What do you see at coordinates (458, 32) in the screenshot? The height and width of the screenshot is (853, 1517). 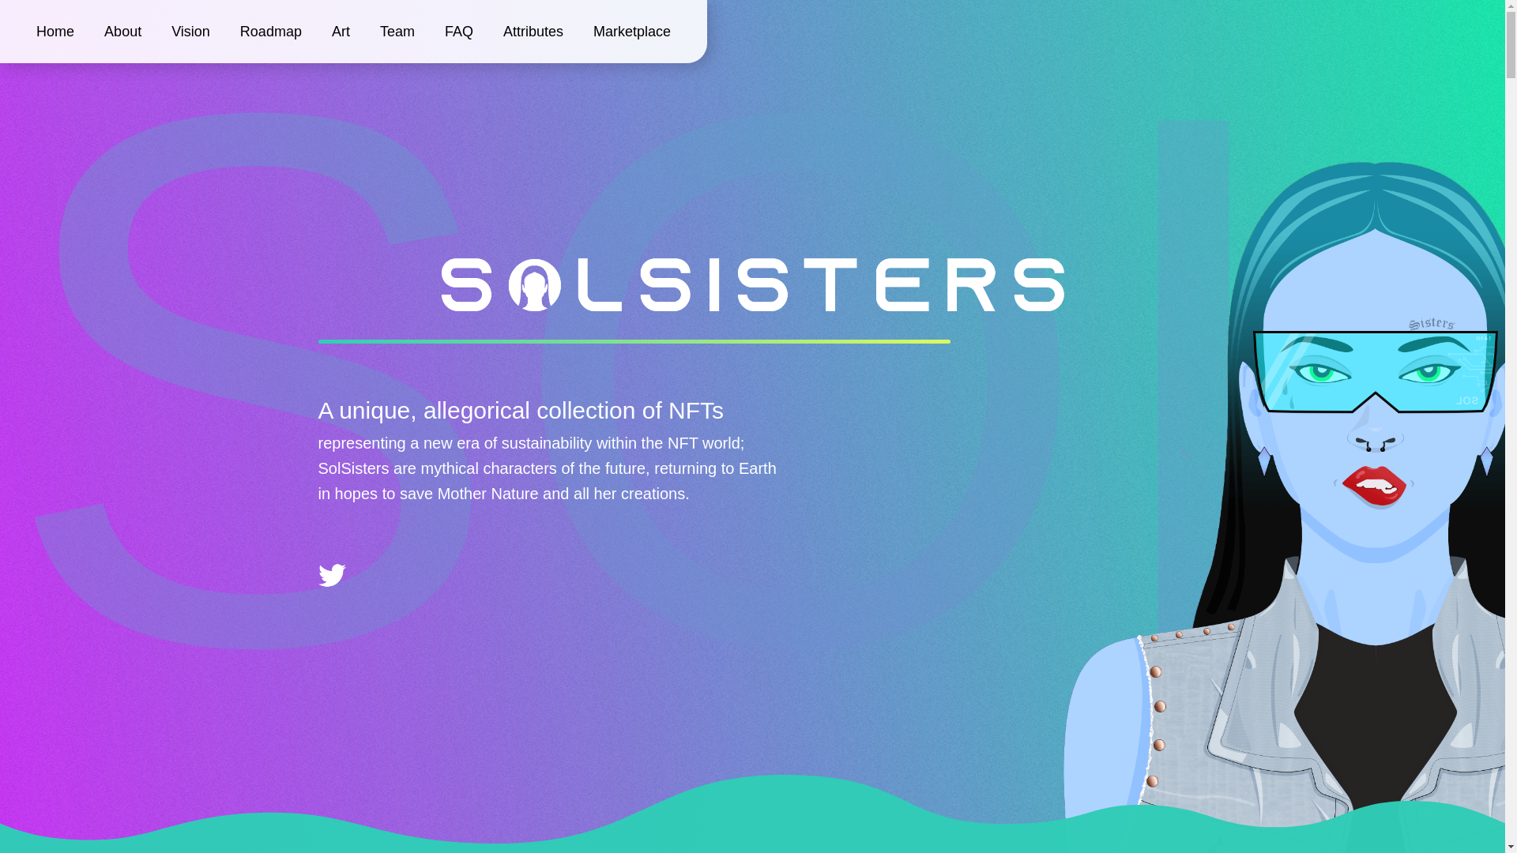 I see `FAQ` at bounding box center [458, 32].